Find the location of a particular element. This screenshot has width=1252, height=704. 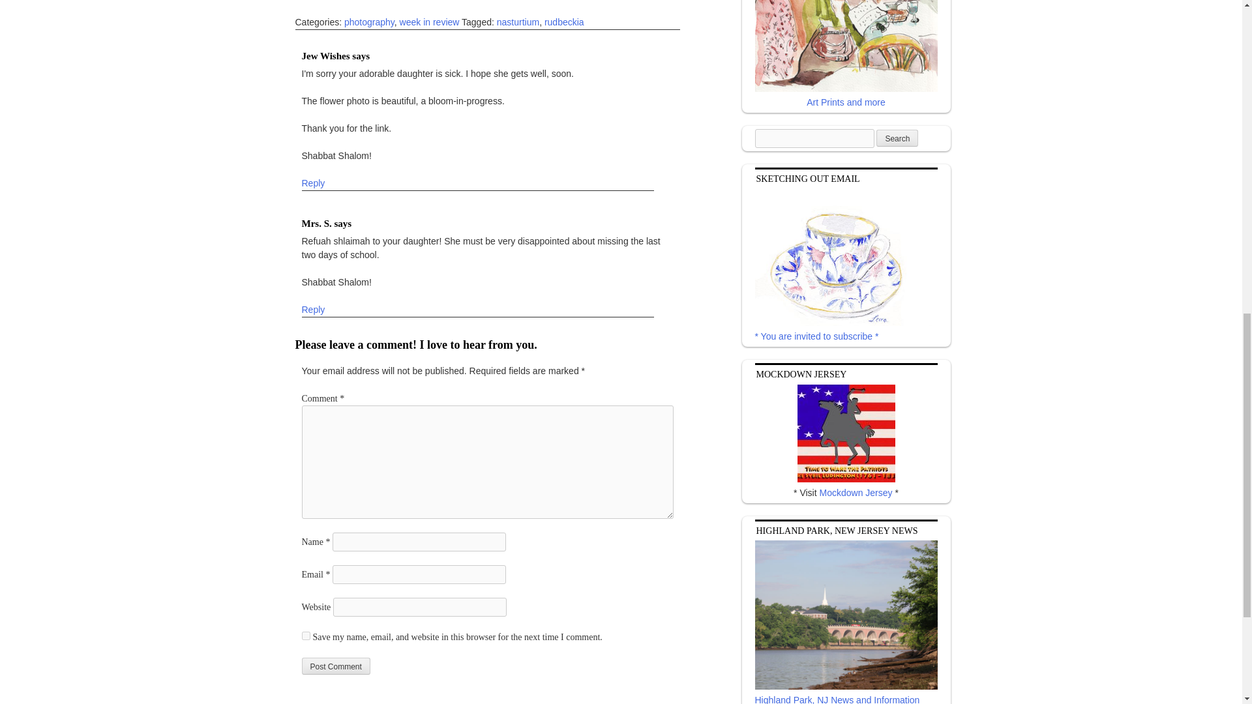

photography is located at coordinates (369, 22).